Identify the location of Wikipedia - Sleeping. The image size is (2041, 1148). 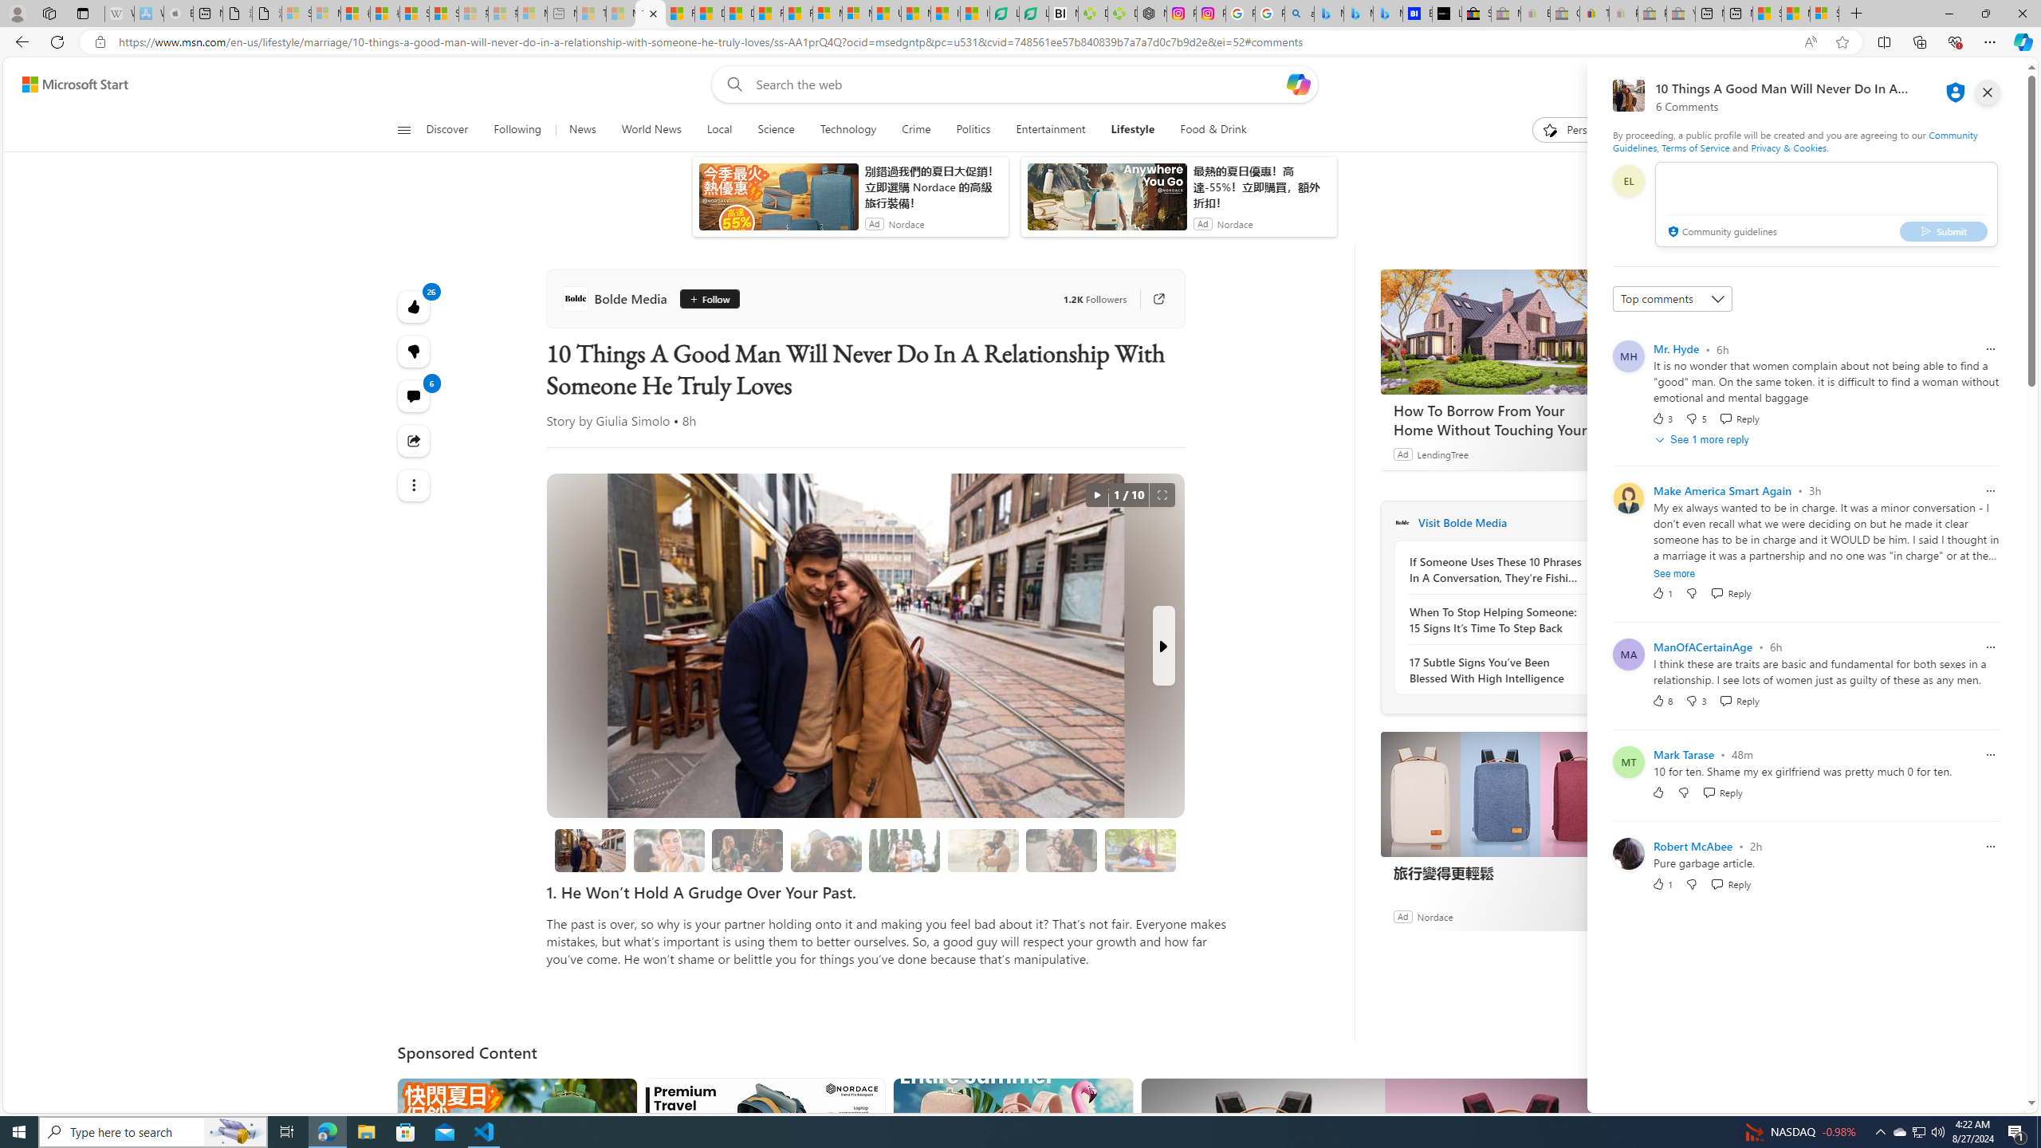
(119, 14).